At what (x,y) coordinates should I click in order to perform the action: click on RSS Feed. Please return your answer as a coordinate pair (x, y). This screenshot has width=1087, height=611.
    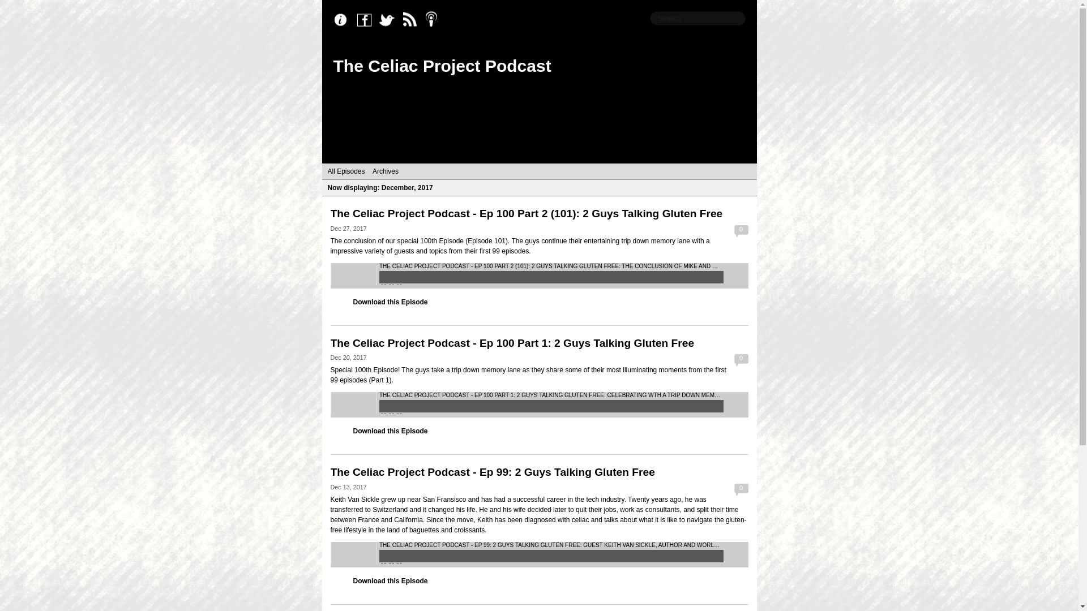
    Looking at the image, I should click on (412, 20).